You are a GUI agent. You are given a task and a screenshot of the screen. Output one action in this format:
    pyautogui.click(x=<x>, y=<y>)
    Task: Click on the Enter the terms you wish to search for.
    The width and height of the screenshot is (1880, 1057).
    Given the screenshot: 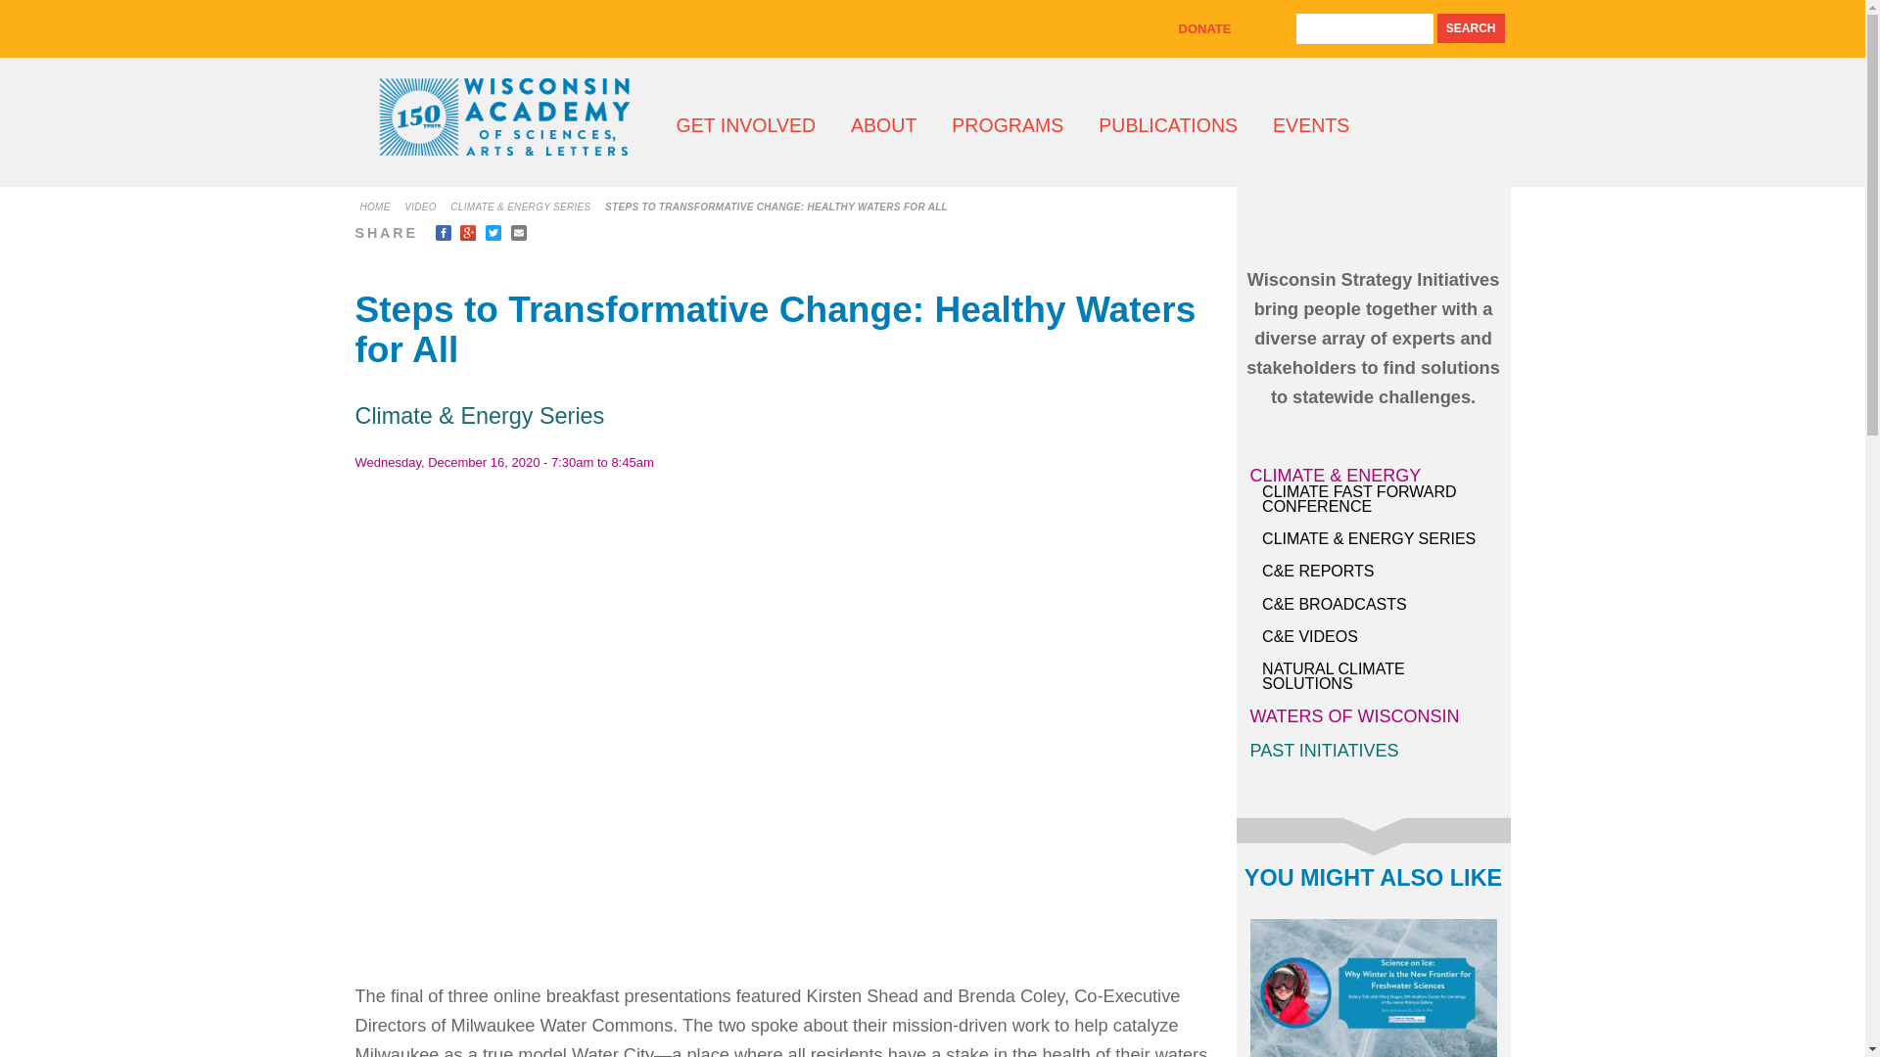 What is the action you would take?
    pyautogui.click(x=1365, y=29)
    